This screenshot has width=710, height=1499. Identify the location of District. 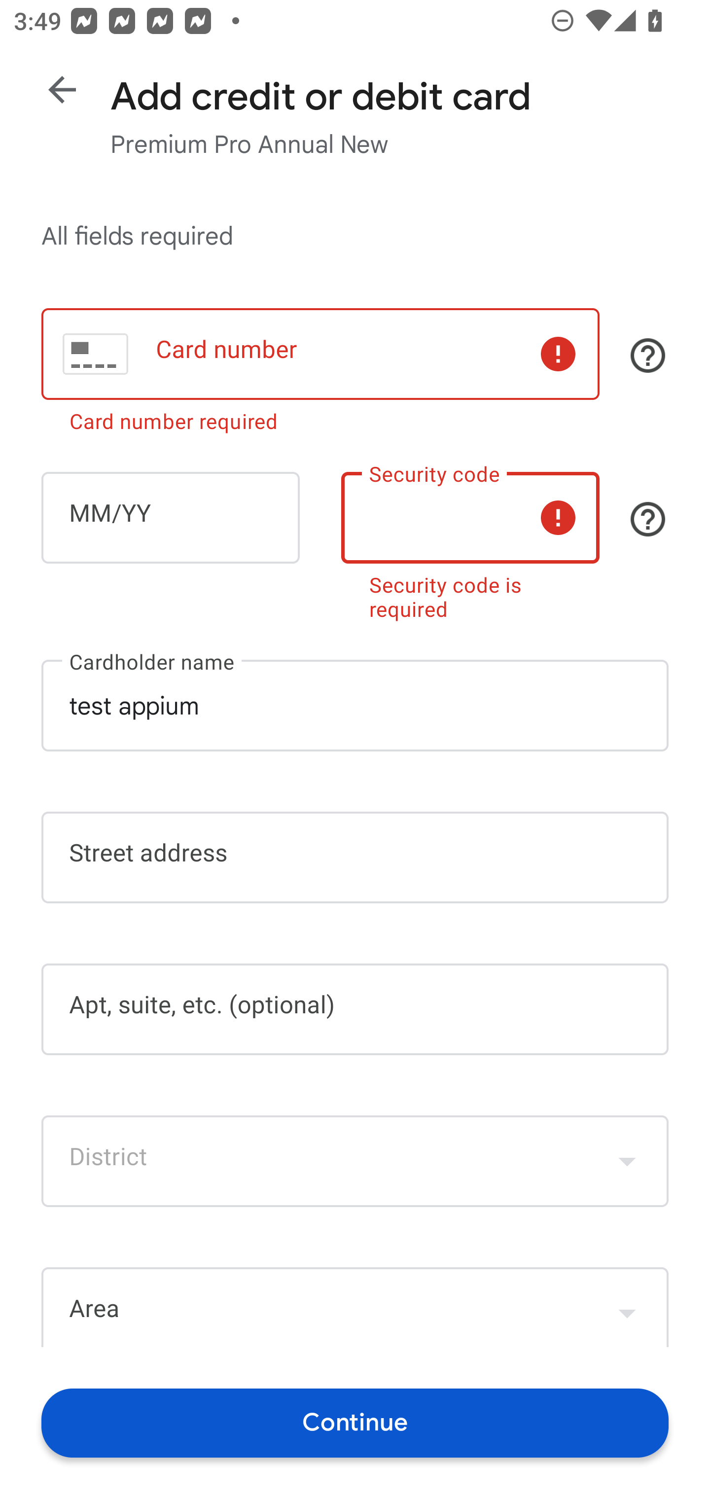
(355, 1161).